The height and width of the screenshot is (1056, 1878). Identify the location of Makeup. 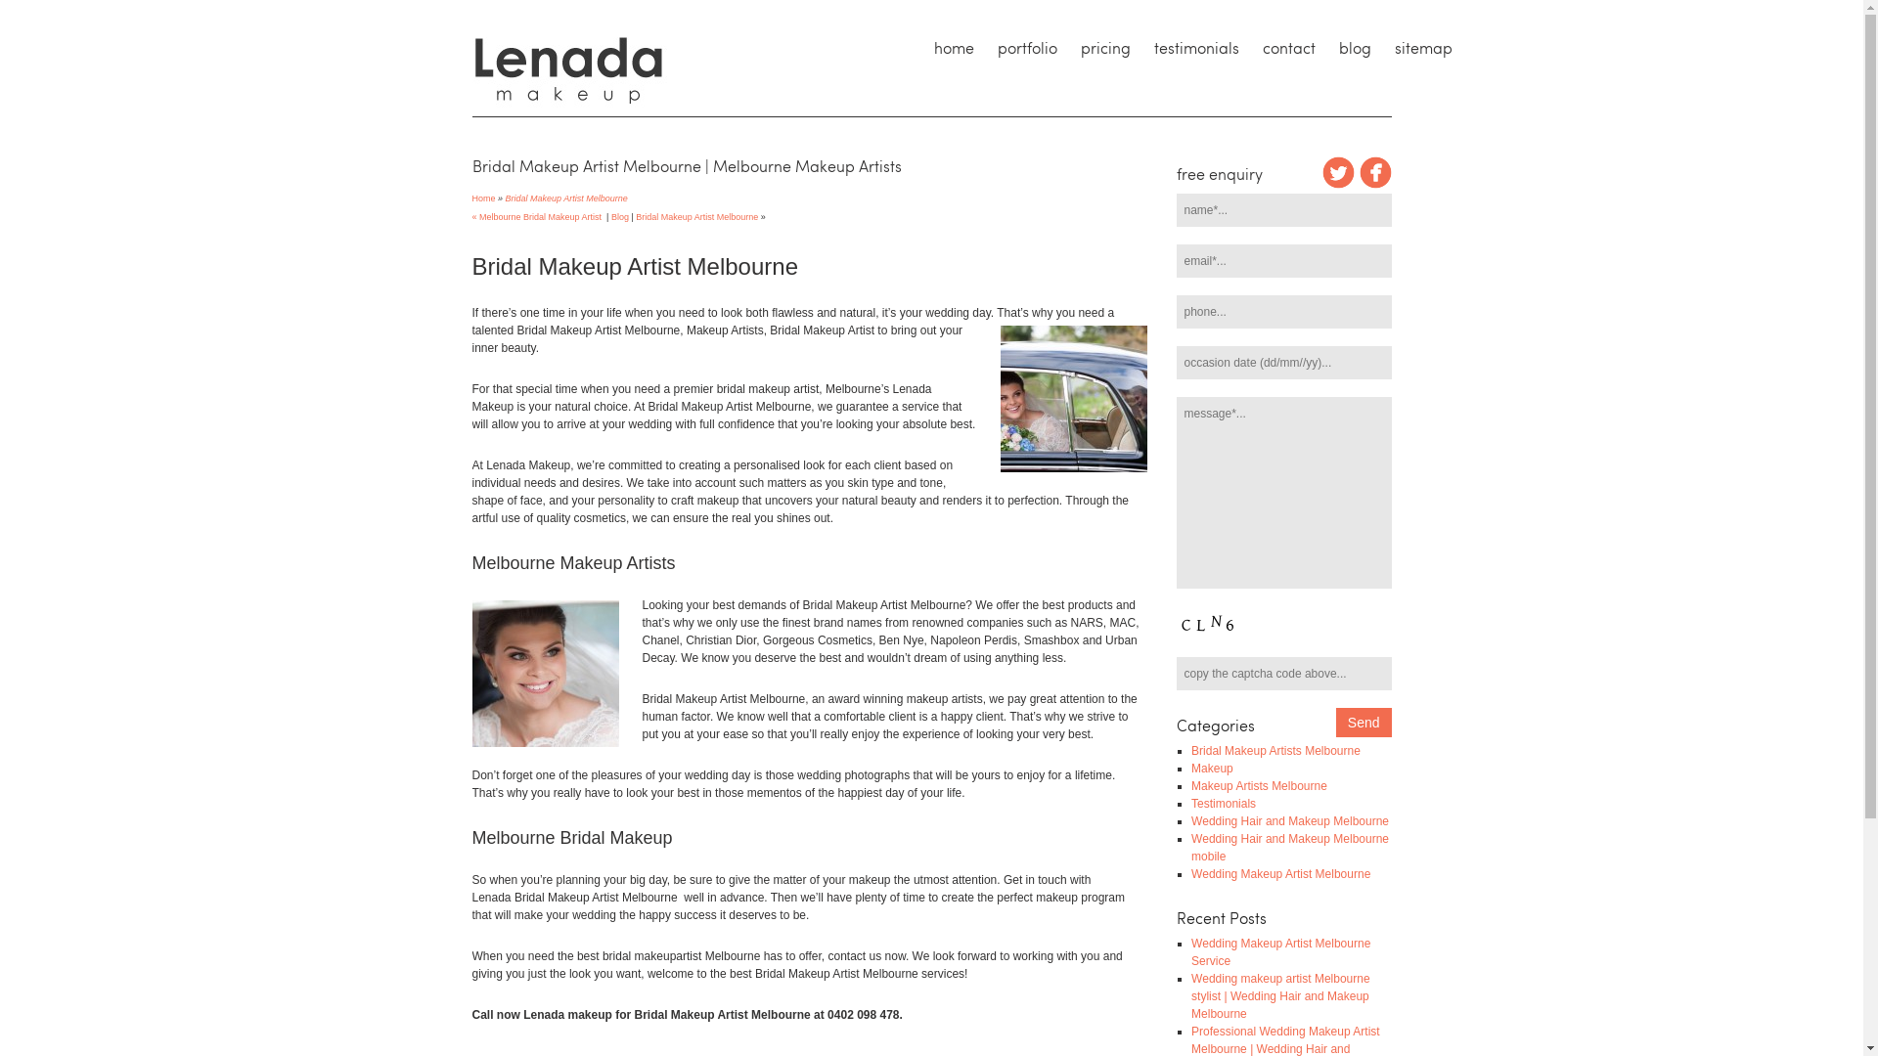
(1213, 769).